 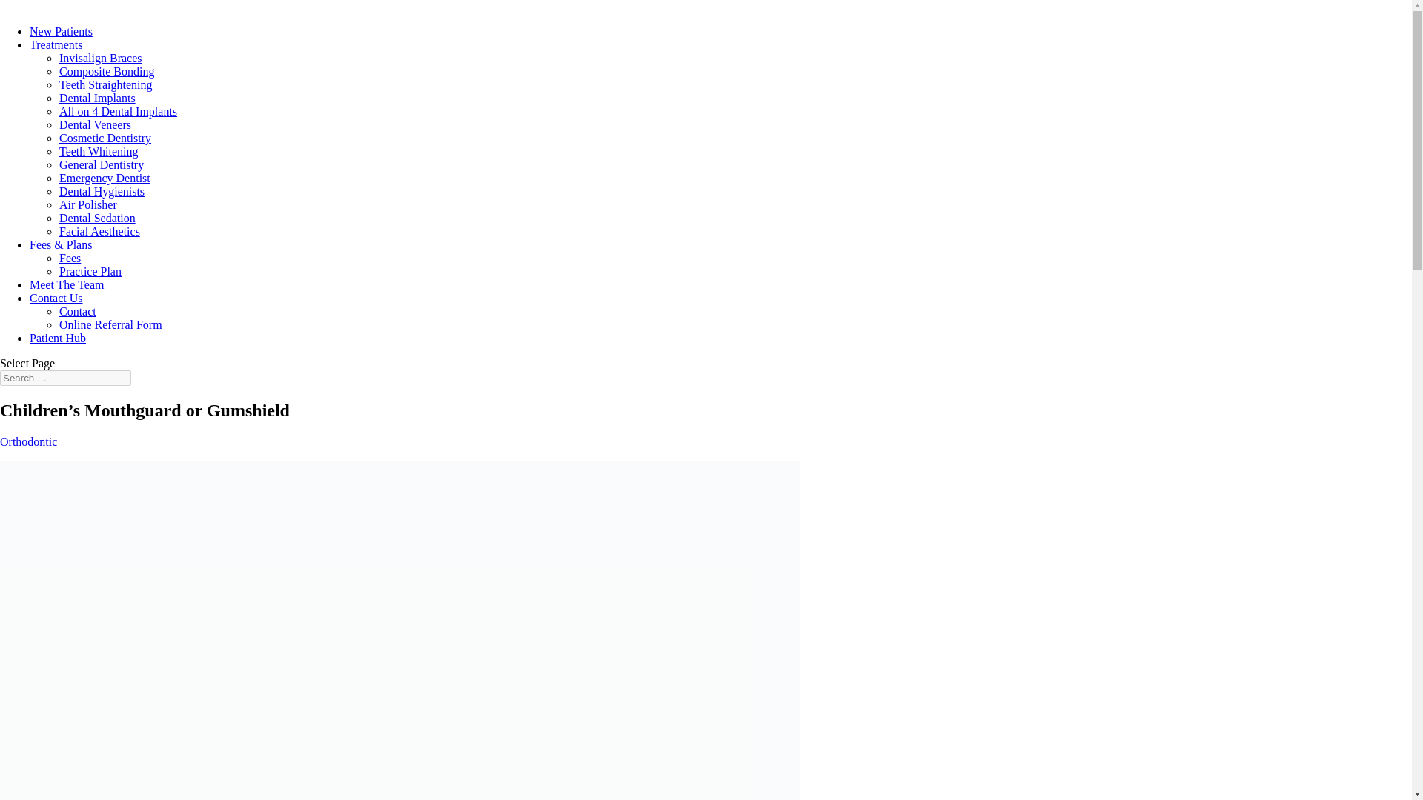 What do you see at coordinates (95, 124) in the screenshot?
I see `Dental Veneers` at bounding box center [95, 124].